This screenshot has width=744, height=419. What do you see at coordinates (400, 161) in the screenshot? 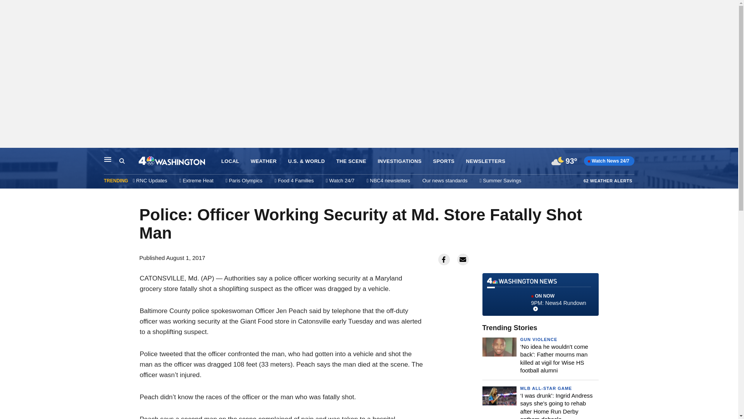
I see `SPORTS` at bounding box center [400, 161].